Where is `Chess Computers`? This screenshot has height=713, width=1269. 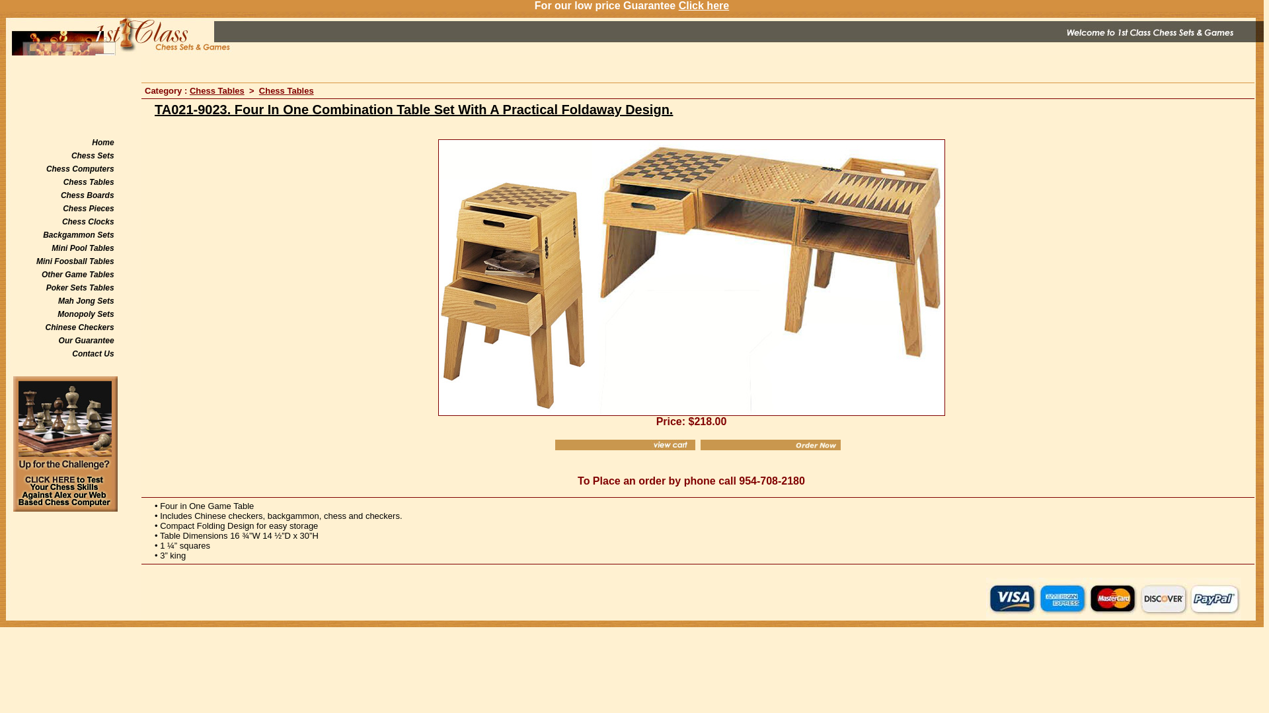 Chess Computers is located at coordinates (81, 169).